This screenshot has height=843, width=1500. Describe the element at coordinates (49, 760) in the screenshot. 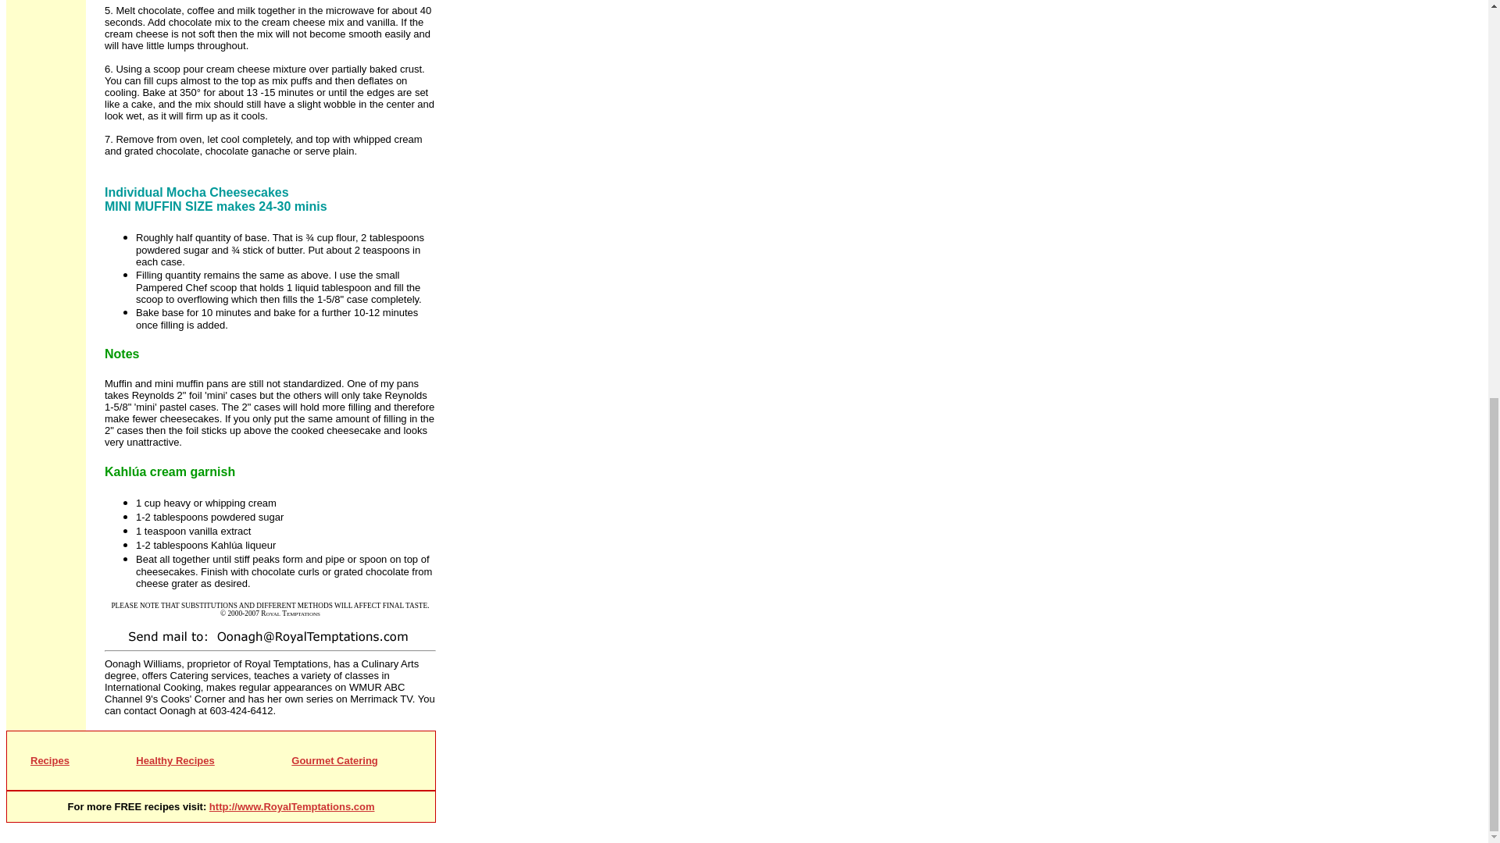

I see `Recipes` at that location.